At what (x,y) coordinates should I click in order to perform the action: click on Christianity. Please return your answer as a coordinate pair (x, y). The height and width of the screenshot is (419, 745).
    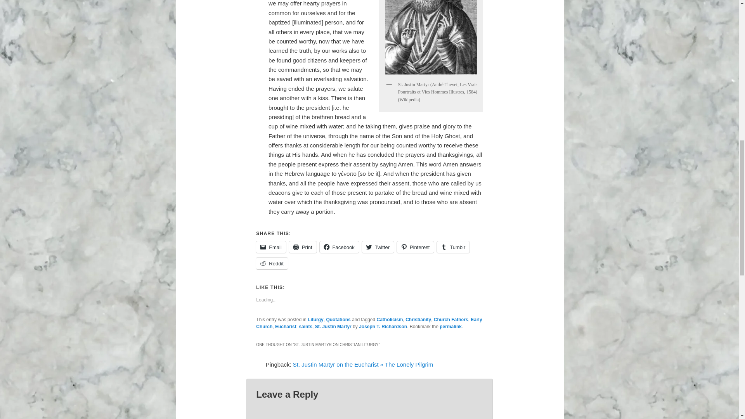
    Looking at the image, I should click on (418, 319).